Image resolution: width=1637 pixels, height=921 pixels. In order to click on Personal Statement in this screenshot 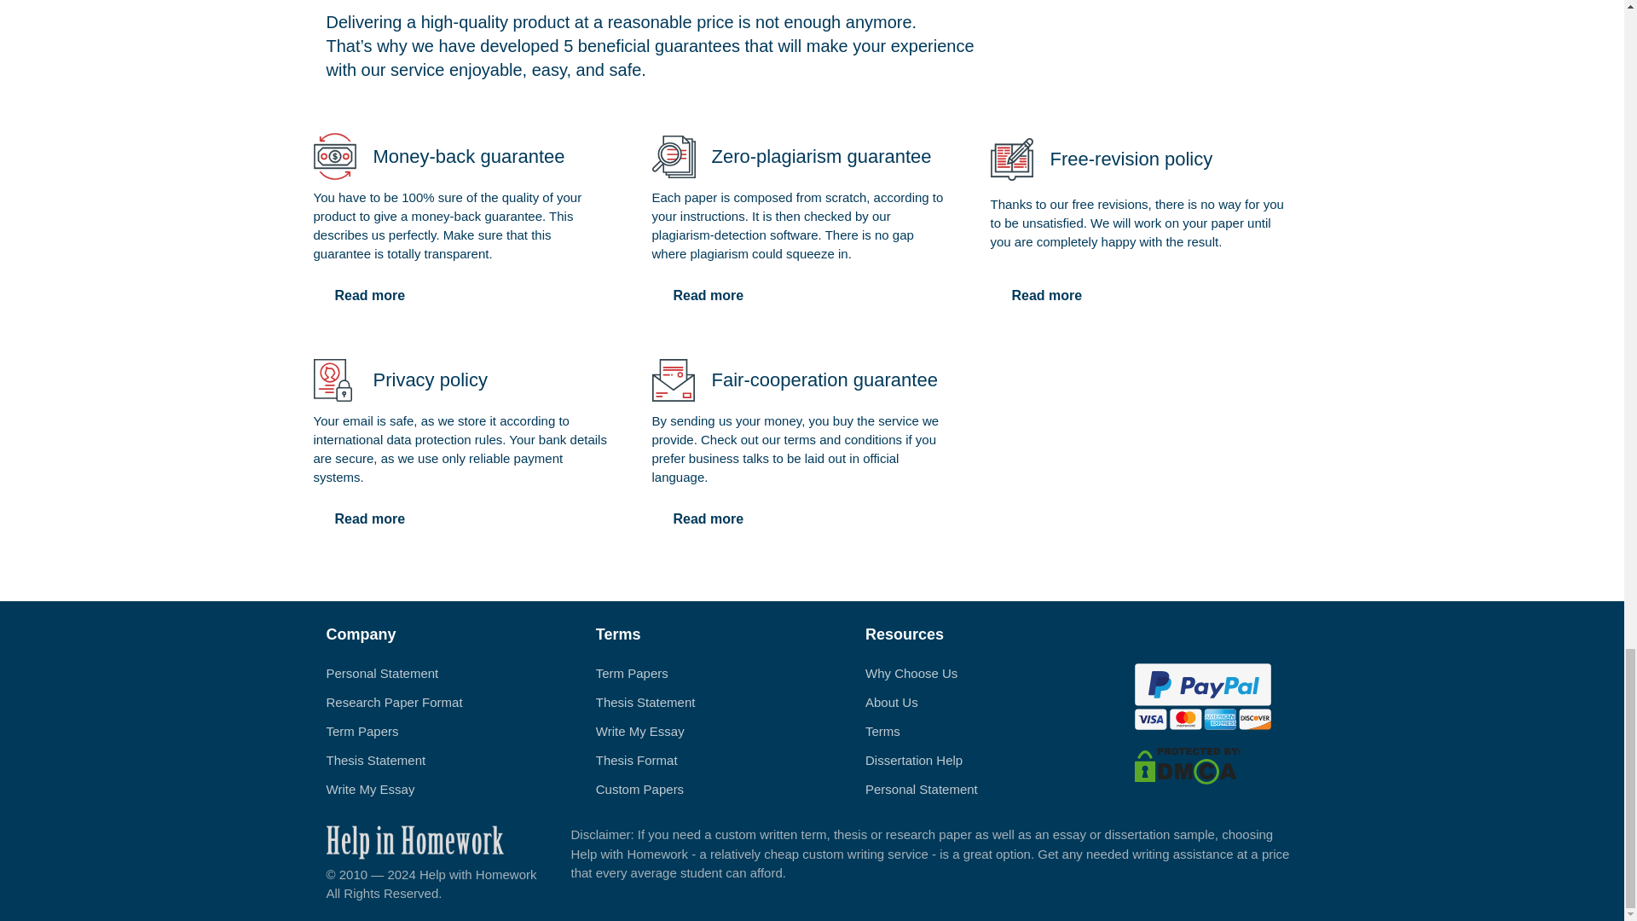, I will do `click(382, 673)`.